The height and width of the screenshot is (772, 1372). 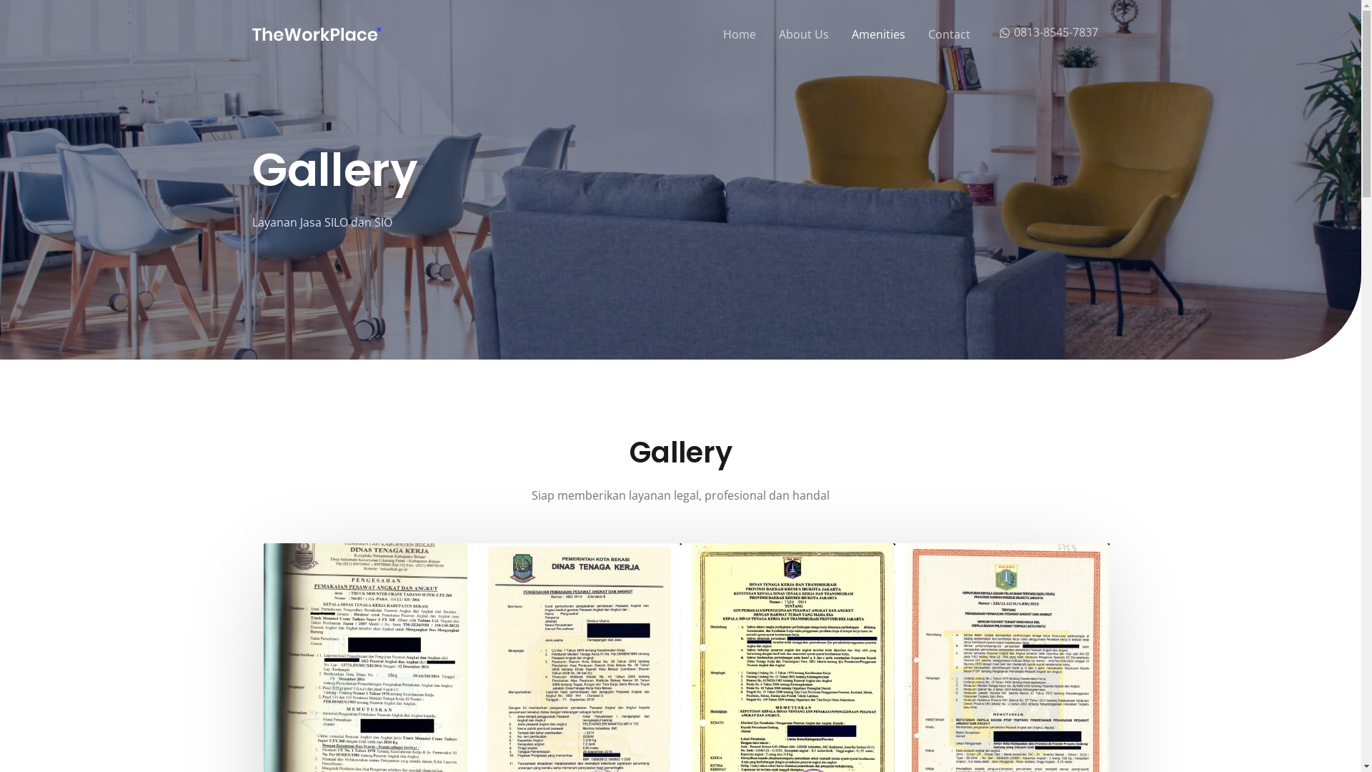 I want to click on Amenities, so click(x=879, y=34).